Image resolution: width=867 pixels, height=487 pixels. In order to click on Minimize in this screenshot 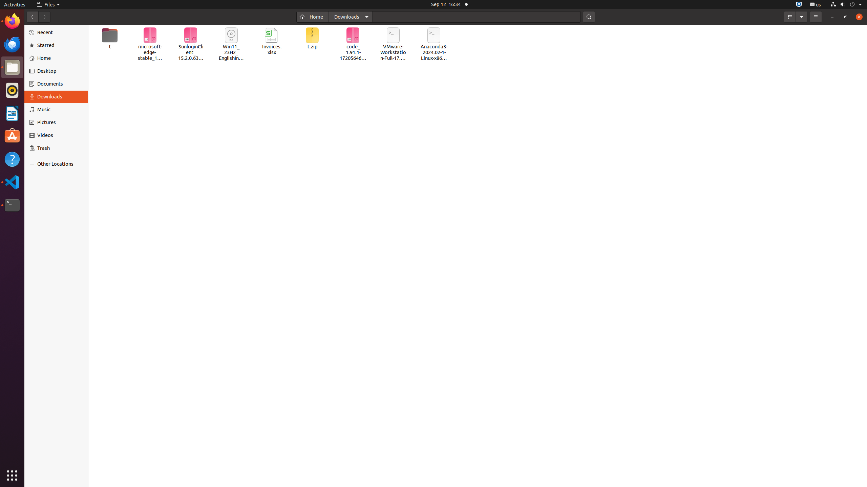, I will do `click(832, 17)`.